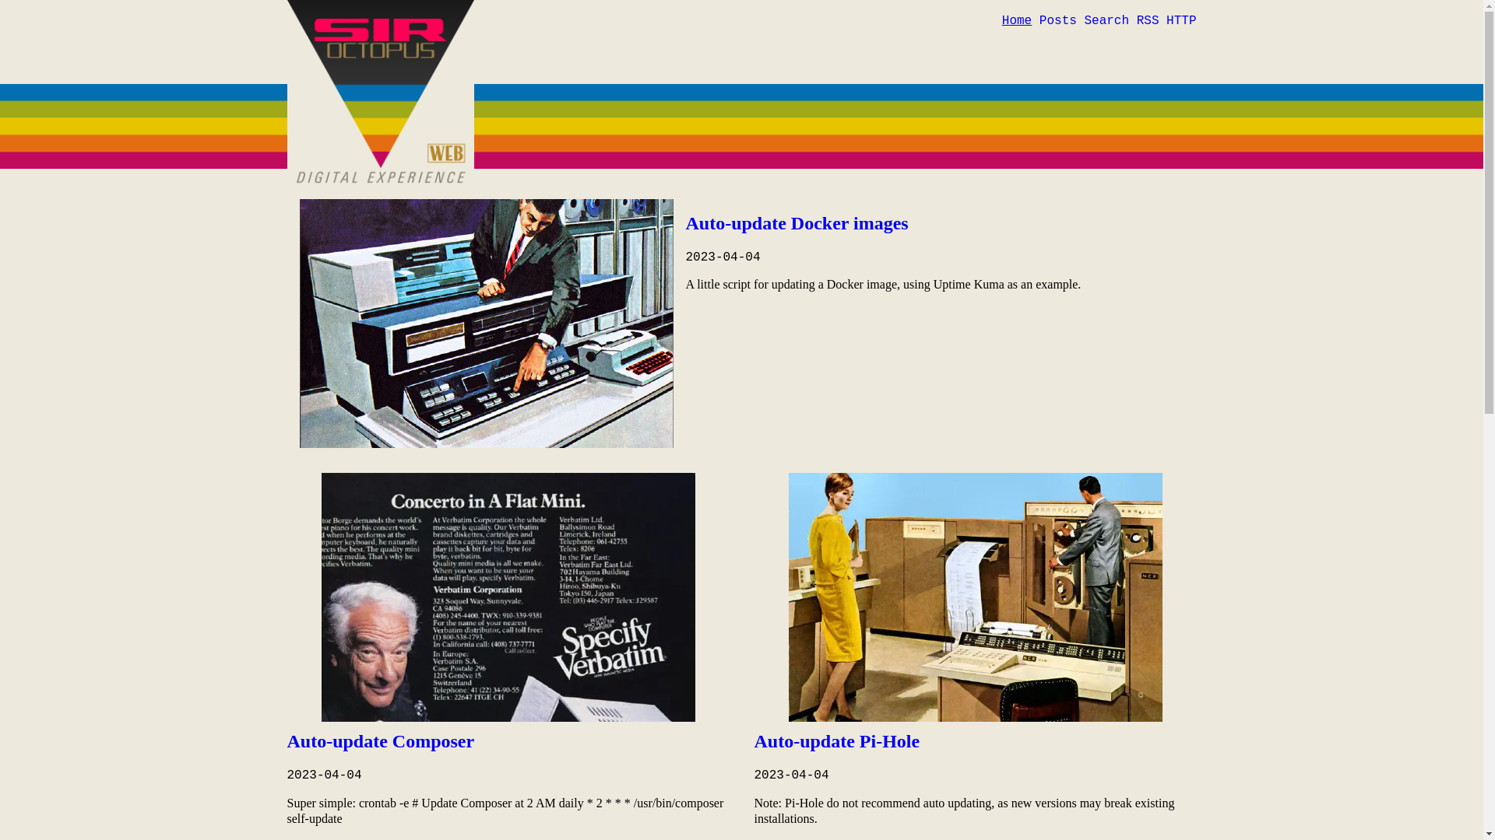 The height and width of the screenshot is (840, 1495). Describe the element at coordinates (1181, 21) in the screenshot. I see `HTTP` at that location.